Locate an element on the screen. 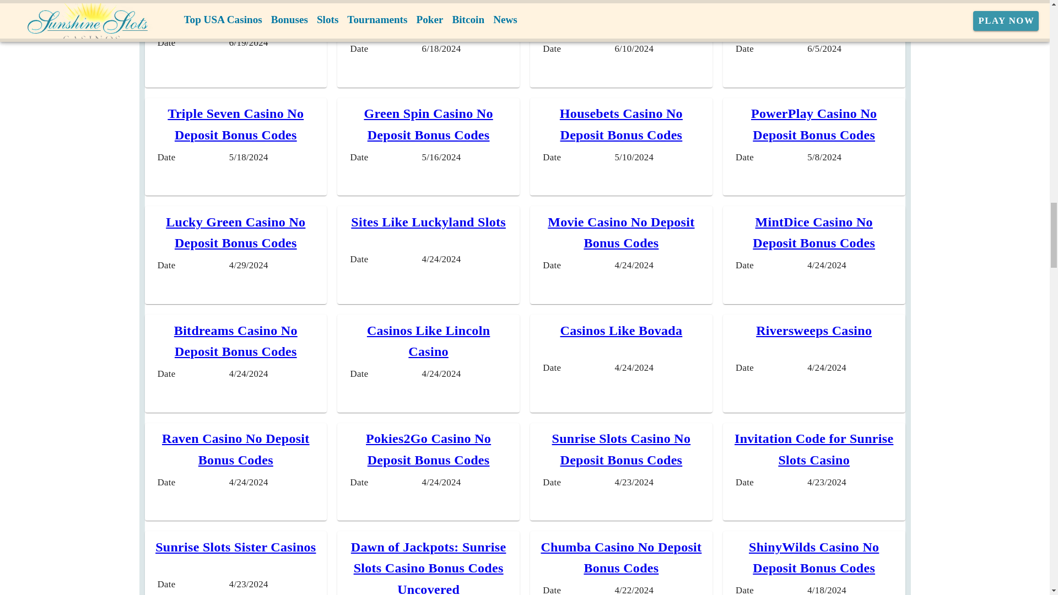 Image resolution: width=1058 pixels, height=595 pixels. SkyCrown No Deposit Bonus Codes is located at coordinates (814, 17).